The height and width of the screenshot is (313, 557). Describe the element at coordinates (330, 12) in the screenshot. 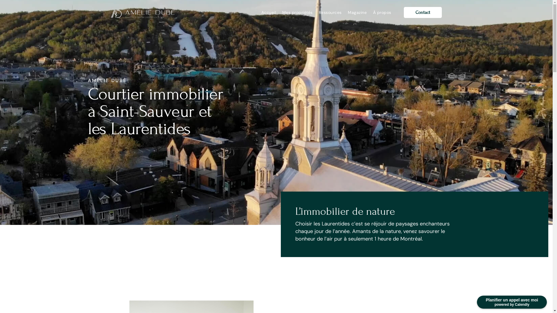

I see `Ressources` at that location.